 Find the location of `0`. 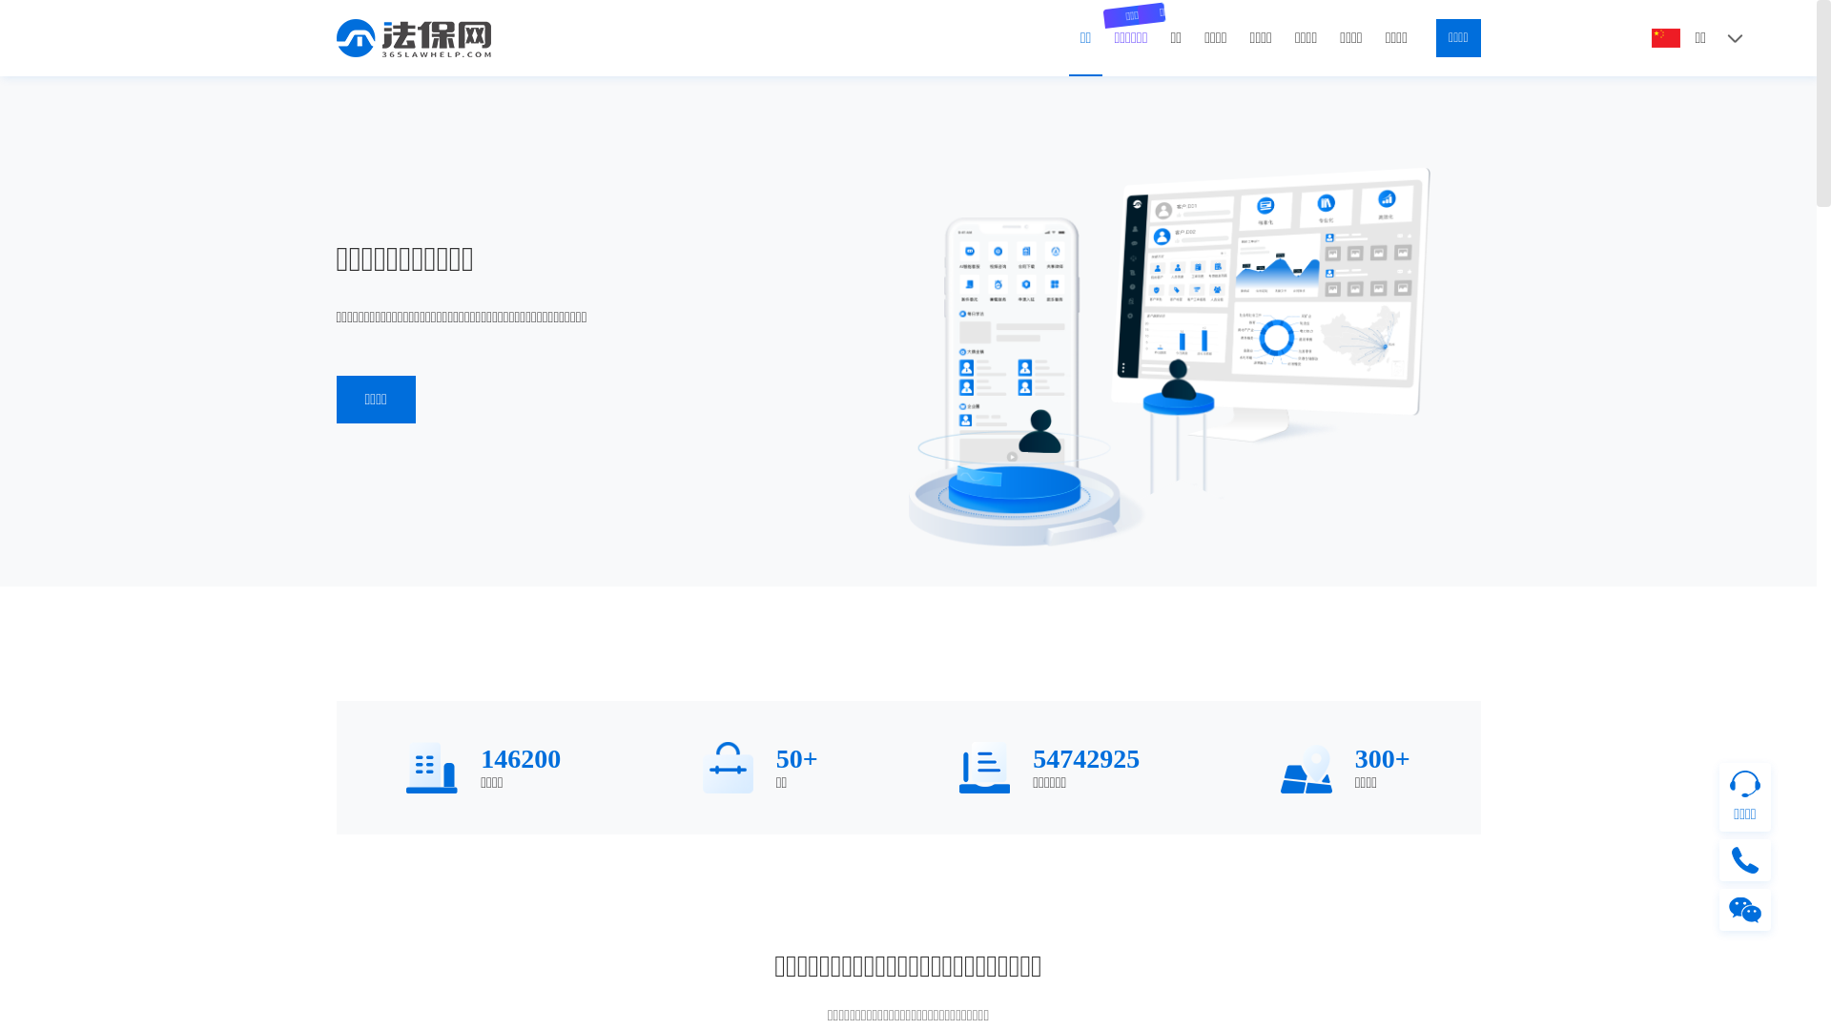

0 is located at coordinates (13, 38).